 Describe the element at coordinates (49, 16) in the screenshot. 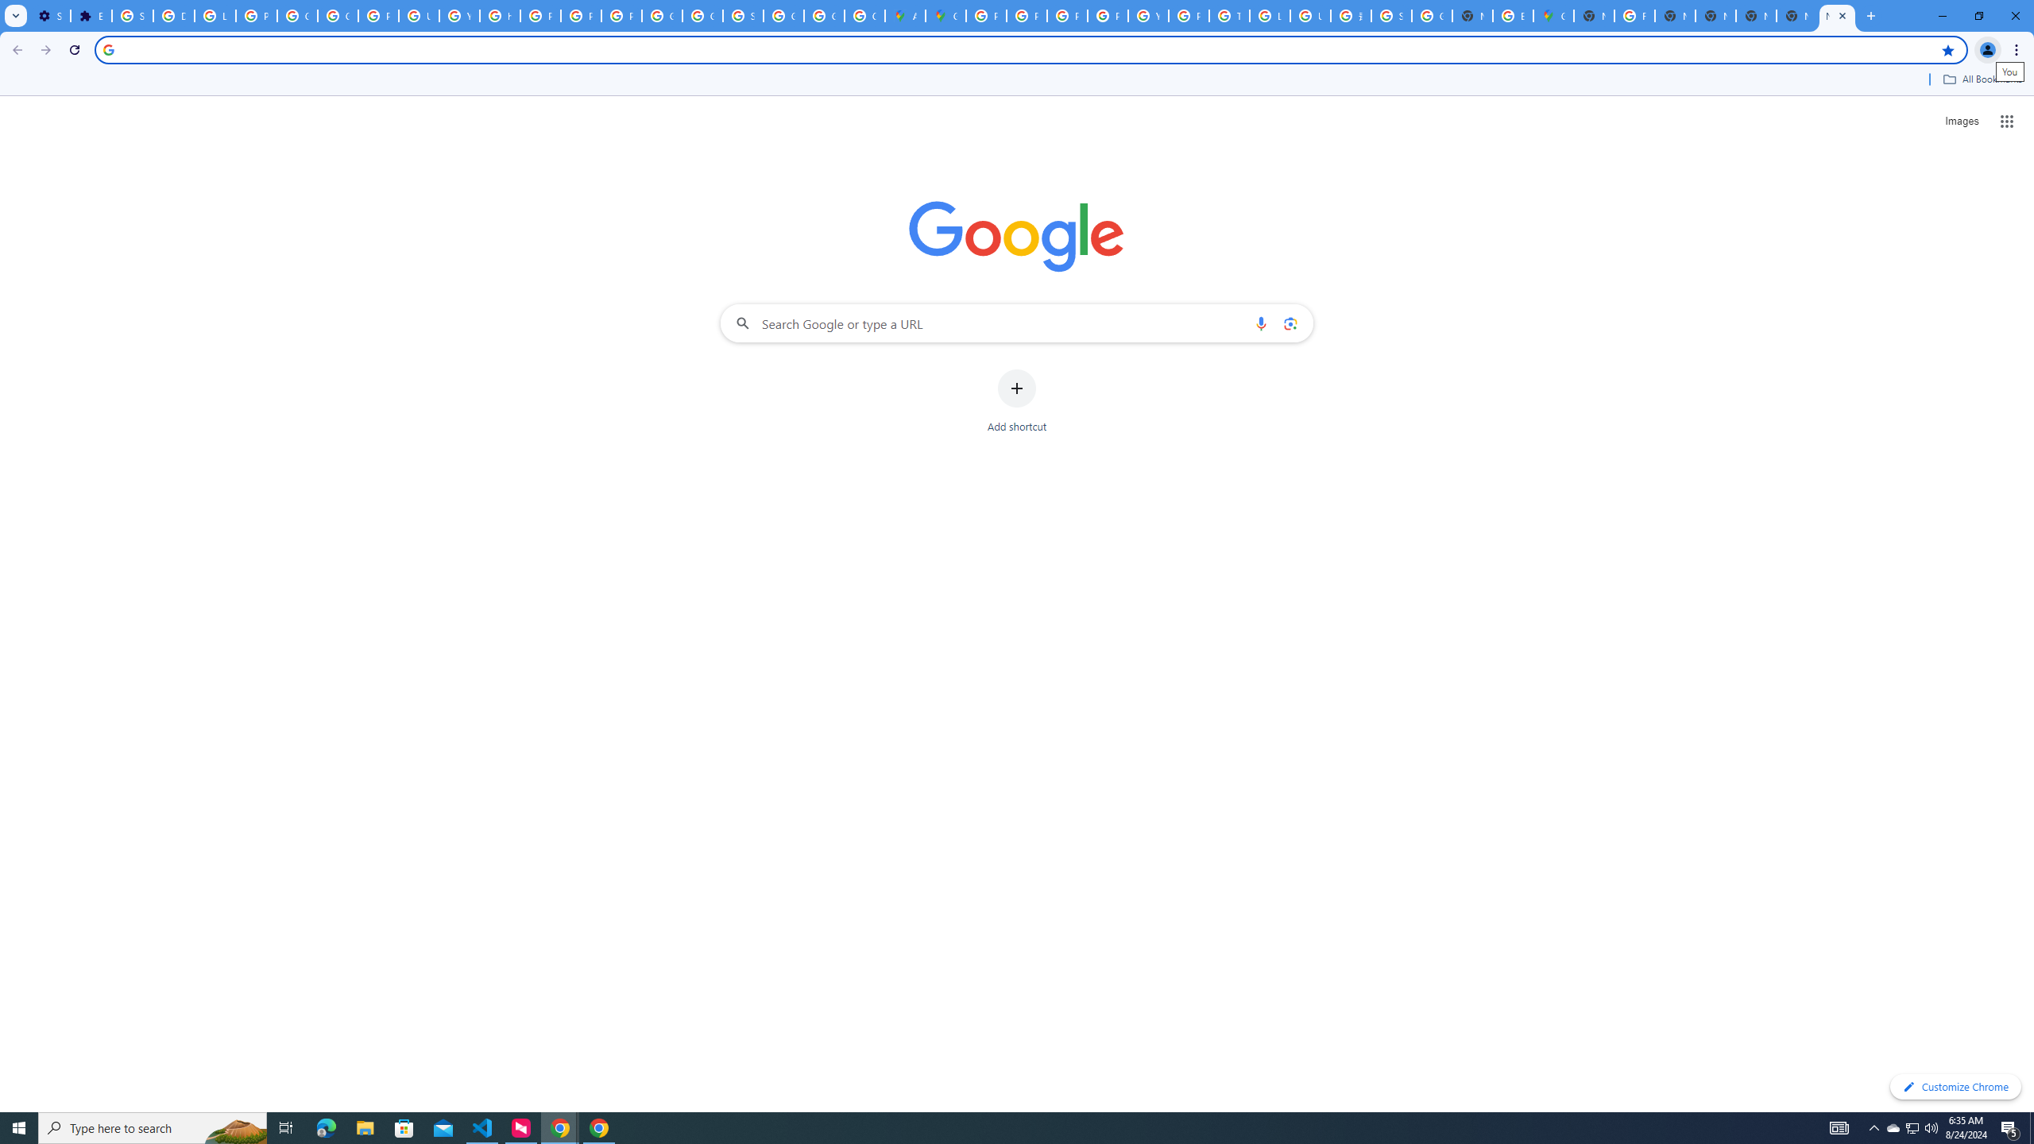

I see `Settings - On startup` at that location.